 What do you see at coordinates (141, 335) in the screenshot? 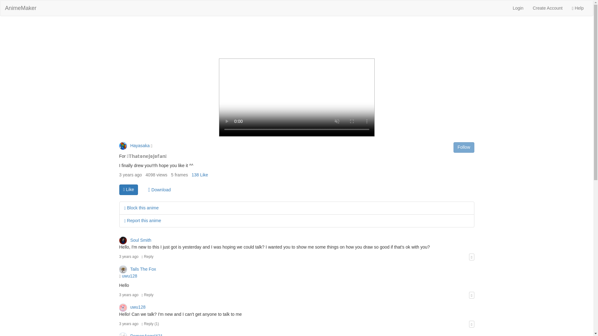
I see `  DemonAngel421` at bounding box center [141, 335].